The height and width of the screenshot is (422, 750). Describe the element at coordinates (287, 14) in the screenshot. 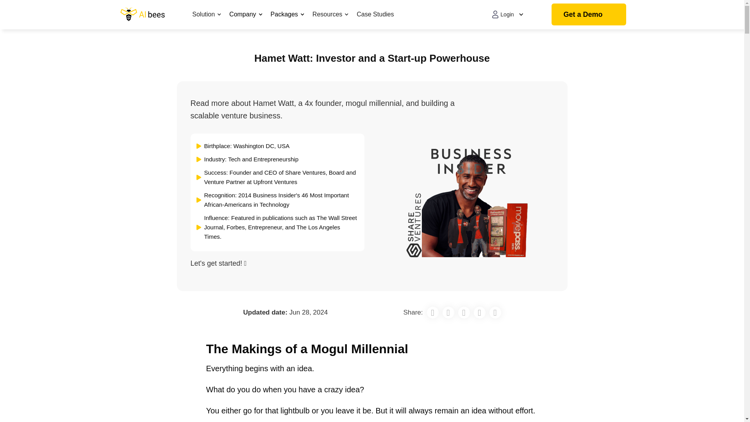

I see `Packages` at that location.